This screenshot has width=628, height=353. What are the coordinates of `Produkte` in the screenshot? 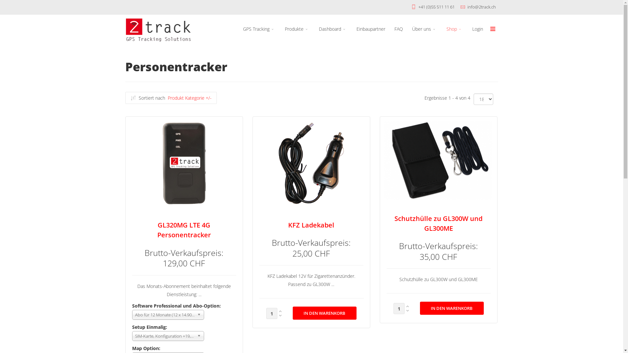 It's located at (297, 29).